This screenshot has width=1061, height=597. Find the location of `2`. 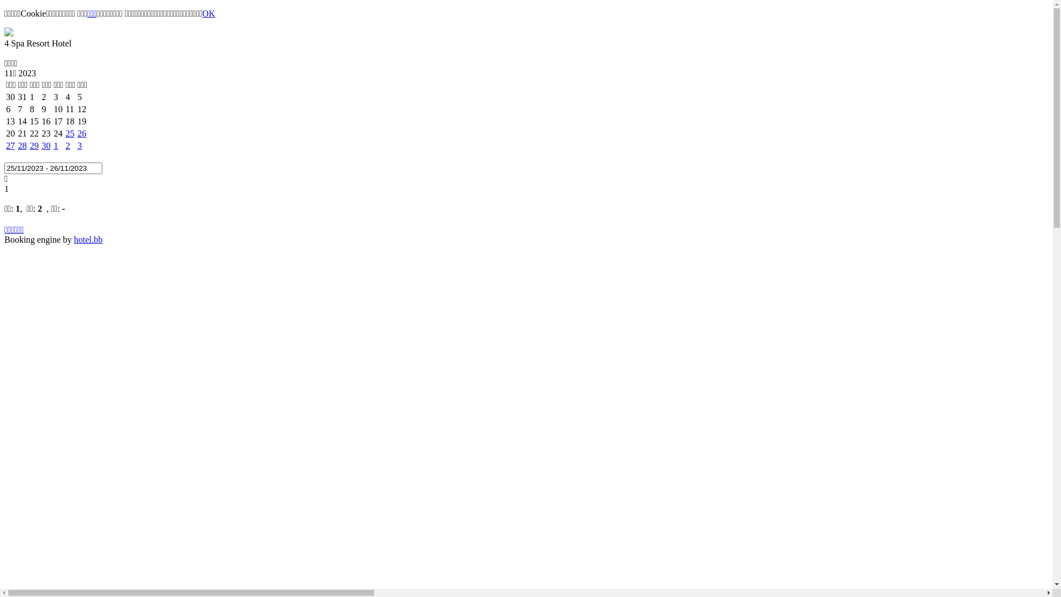

2 is located at coordinates (68, 146).